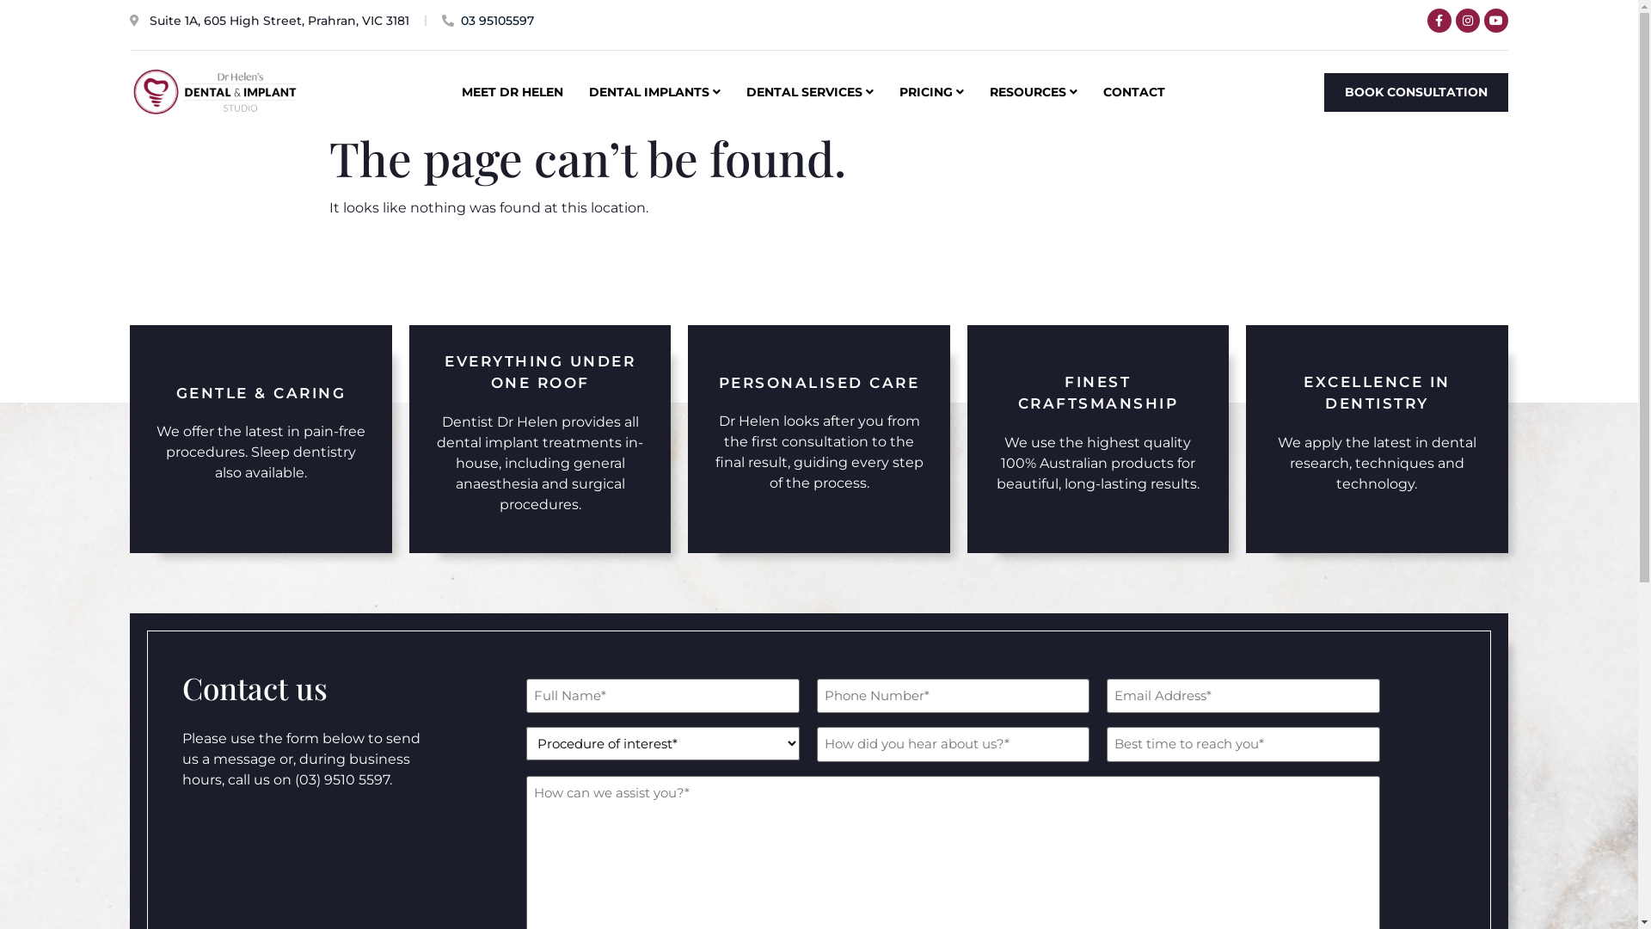 This screenshot has height=929, width=1651. What do you see at coordinates (512, 91) in the screenshot?
I see `MEET DR HELEN` at bounding box center [512, 91].